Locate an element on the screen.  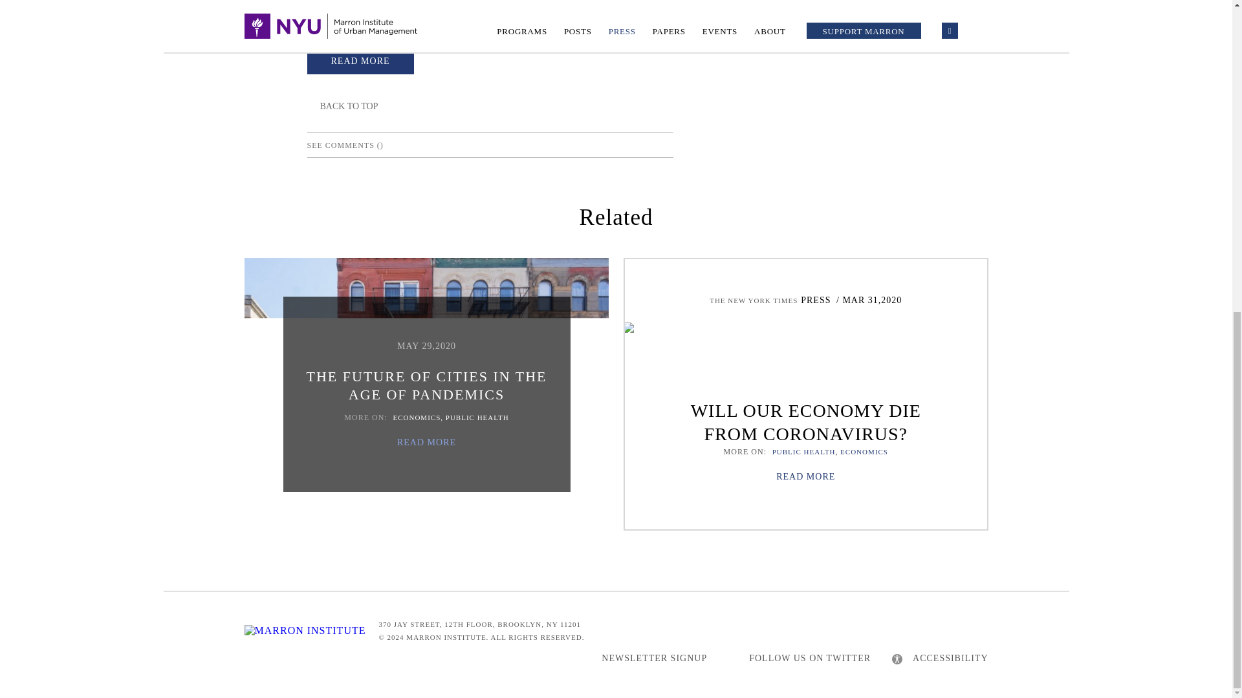
ECONOMICS is located at coordinates (864, 452).